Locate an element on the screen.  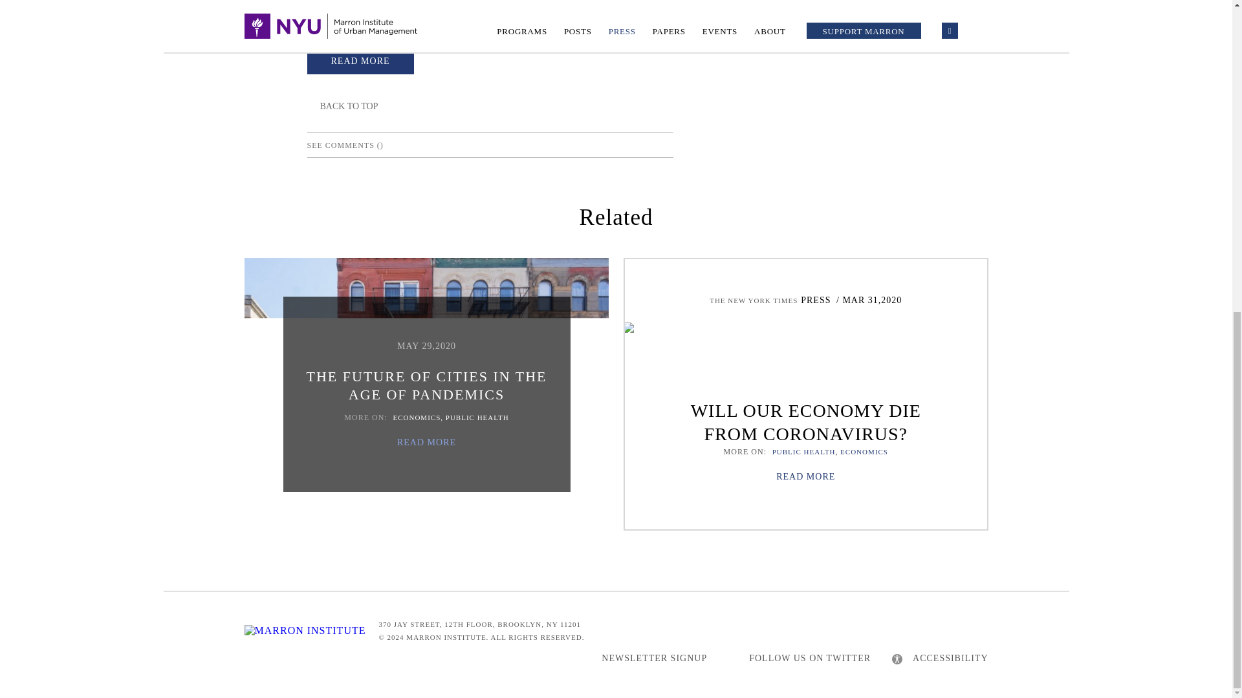
ECONOMICS is located at coordinates (864, 452).